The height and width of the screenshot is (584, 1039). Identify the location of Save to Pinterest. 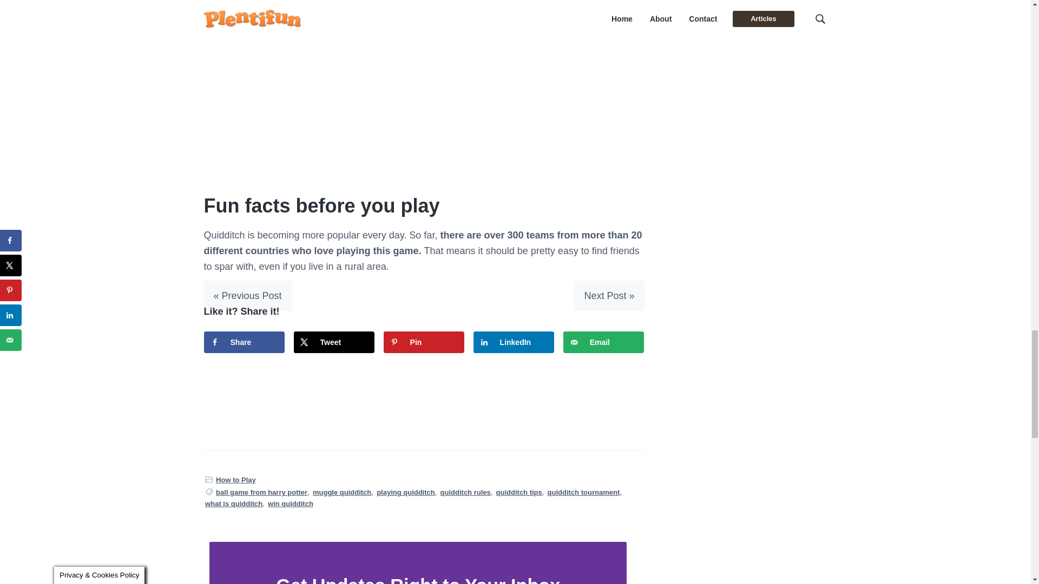
(424, 342).